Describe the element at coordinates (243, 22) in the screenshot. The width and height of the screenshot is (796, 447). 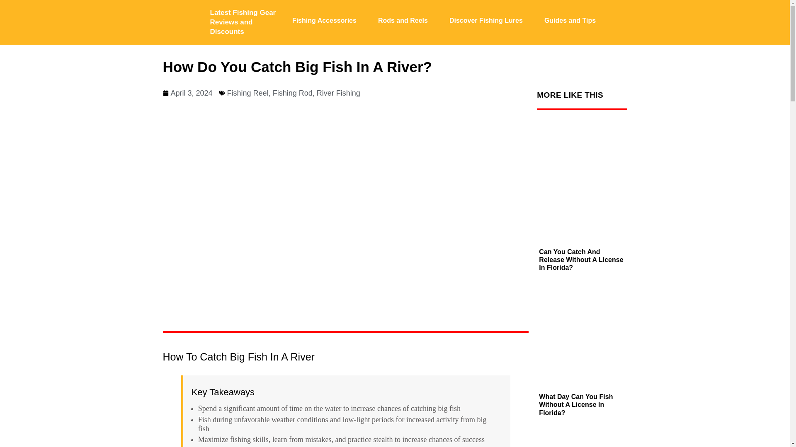
I see `Latest Fishing Gear Reviews and Discounts` at that location.